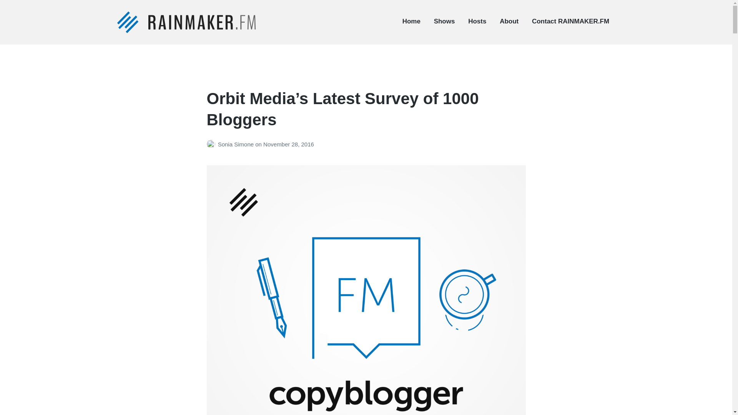 Image resolution: width=738 pixels, height=415 pixels. Describe the element at coordinates (236, 144) in the screenshot. I see `Sonia Simone` at that location.